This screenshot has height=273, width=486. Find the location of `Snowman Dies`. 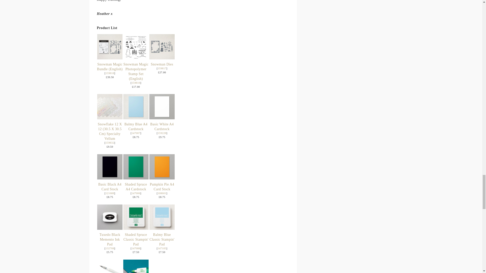

Snowman Dies is located at coordinates (162, 47).